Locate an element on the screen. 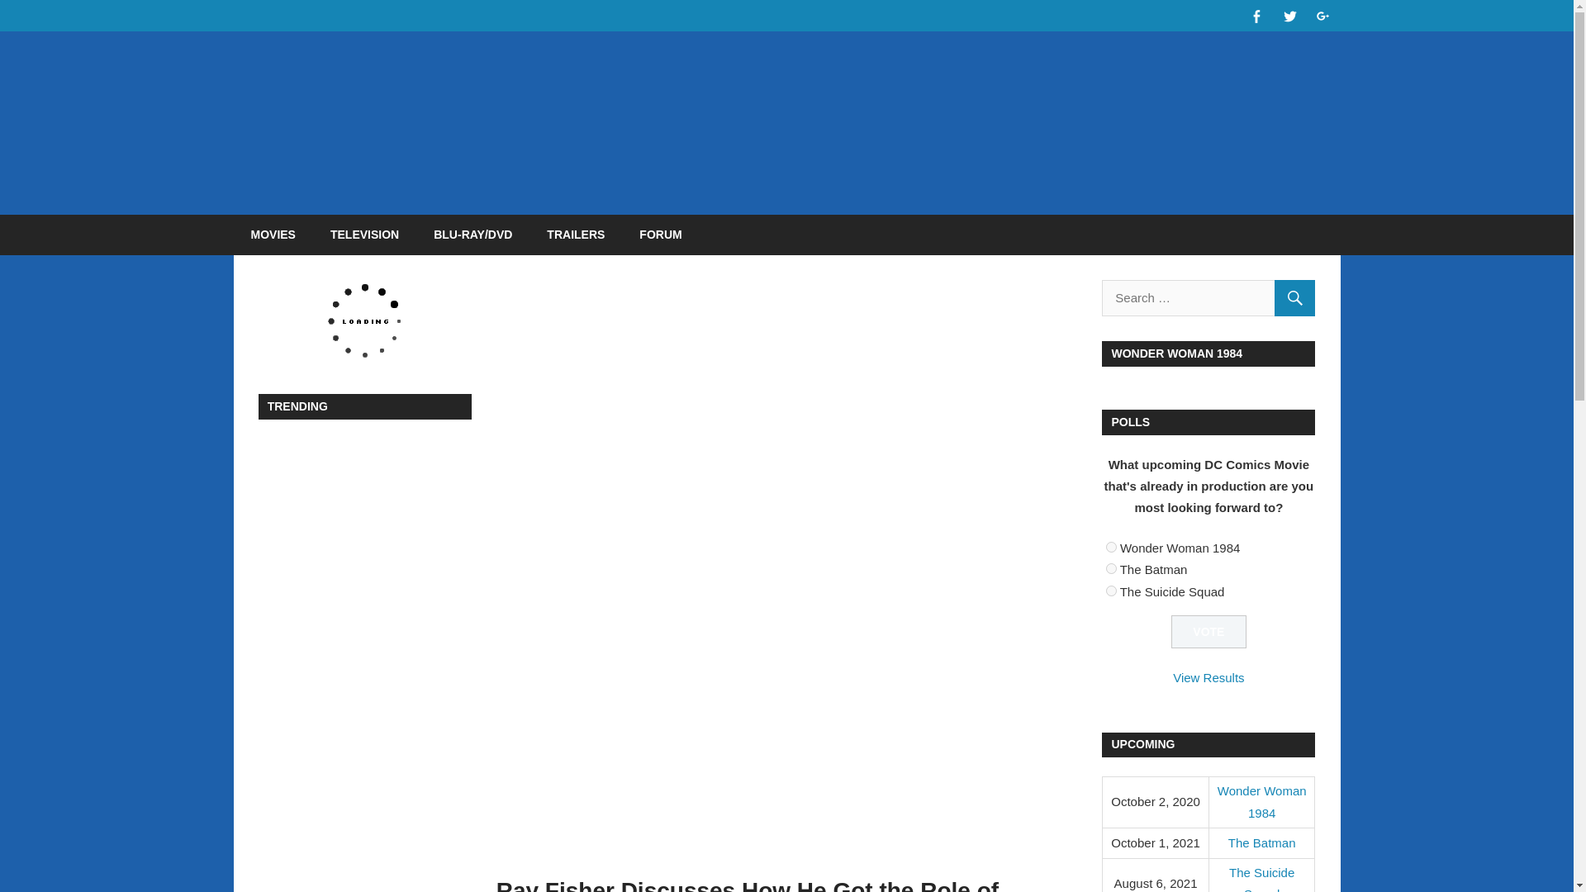  TRAILERS is located at coordinates (575, 235).